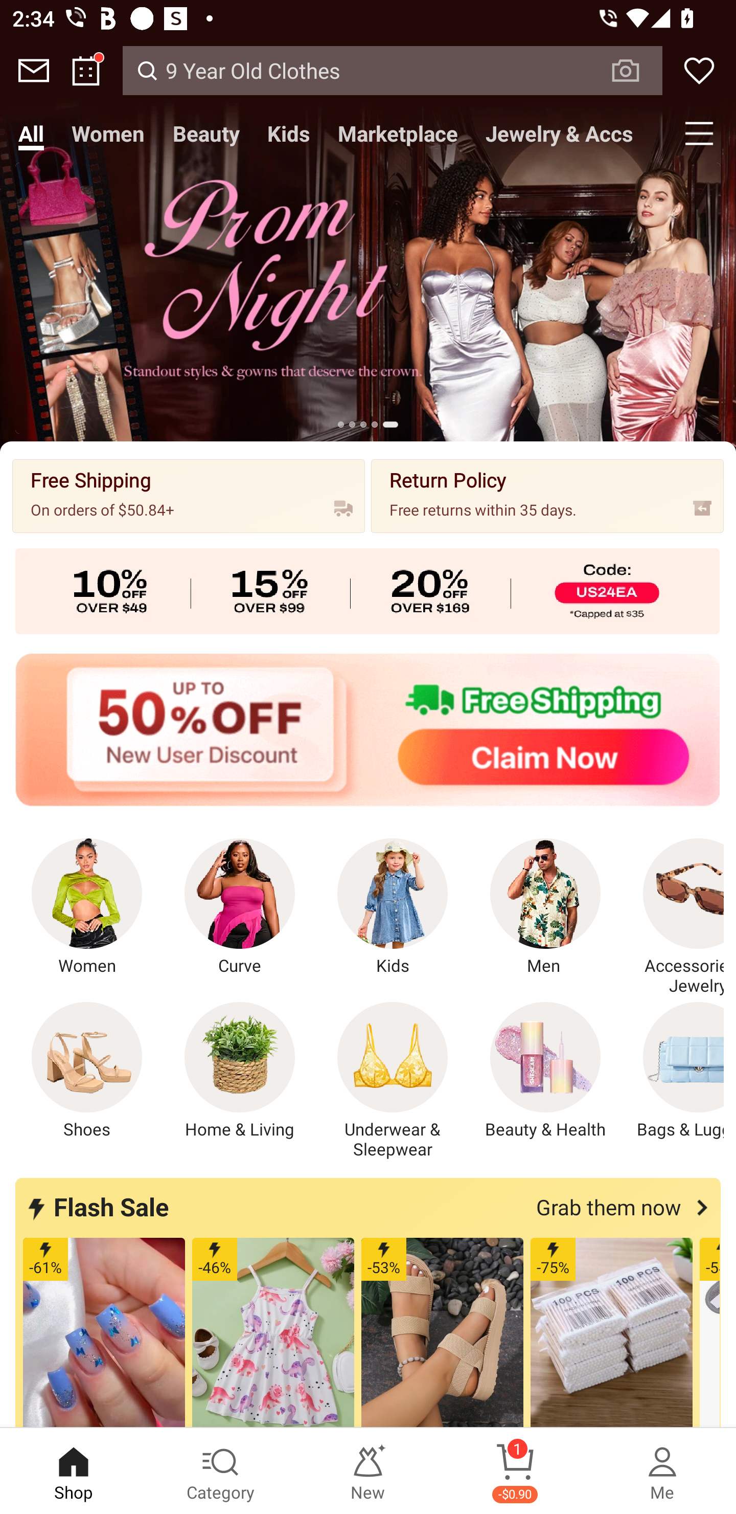  I want to click on New, so click(368, 1471).